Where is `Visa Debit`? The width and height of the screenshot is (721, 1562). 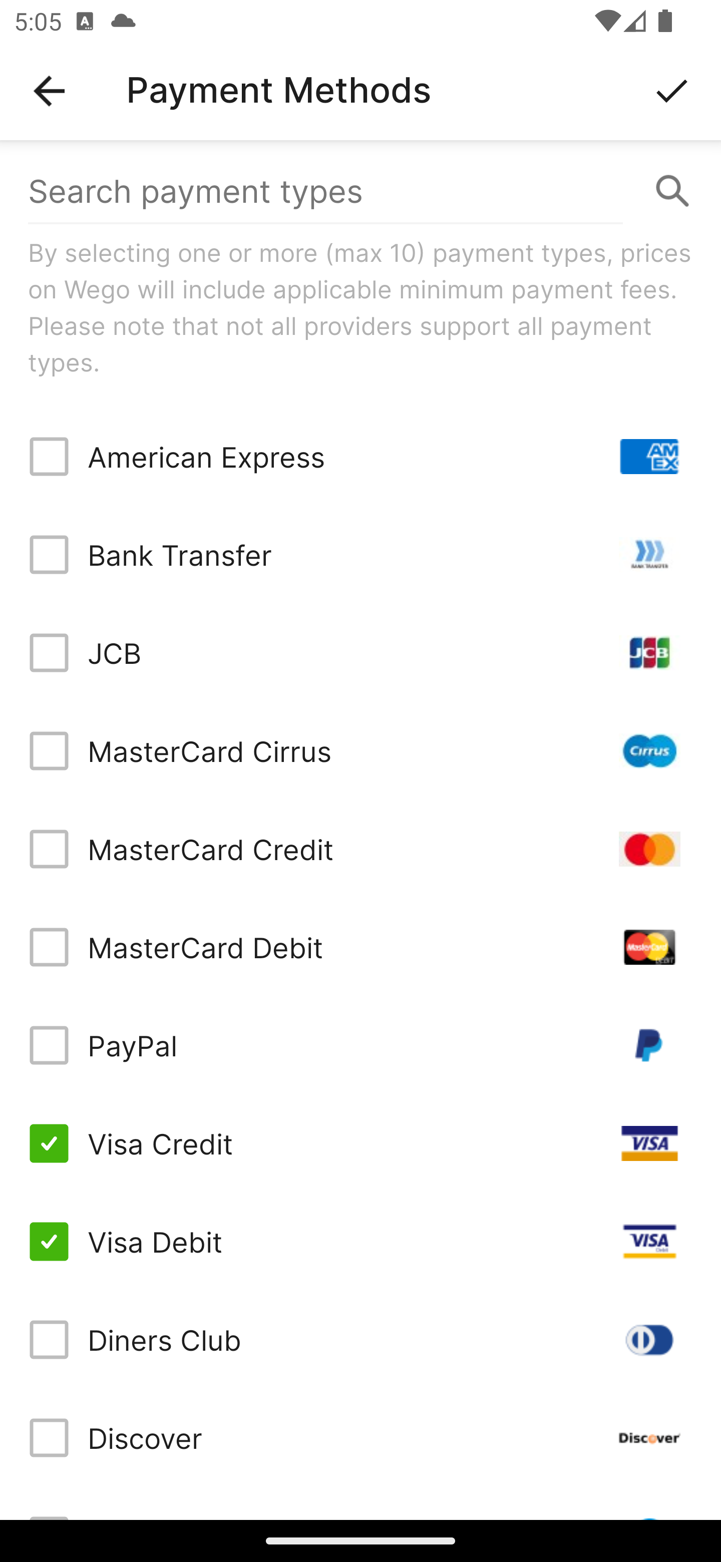 Visa Debit is located at coordinates (360, 1241).